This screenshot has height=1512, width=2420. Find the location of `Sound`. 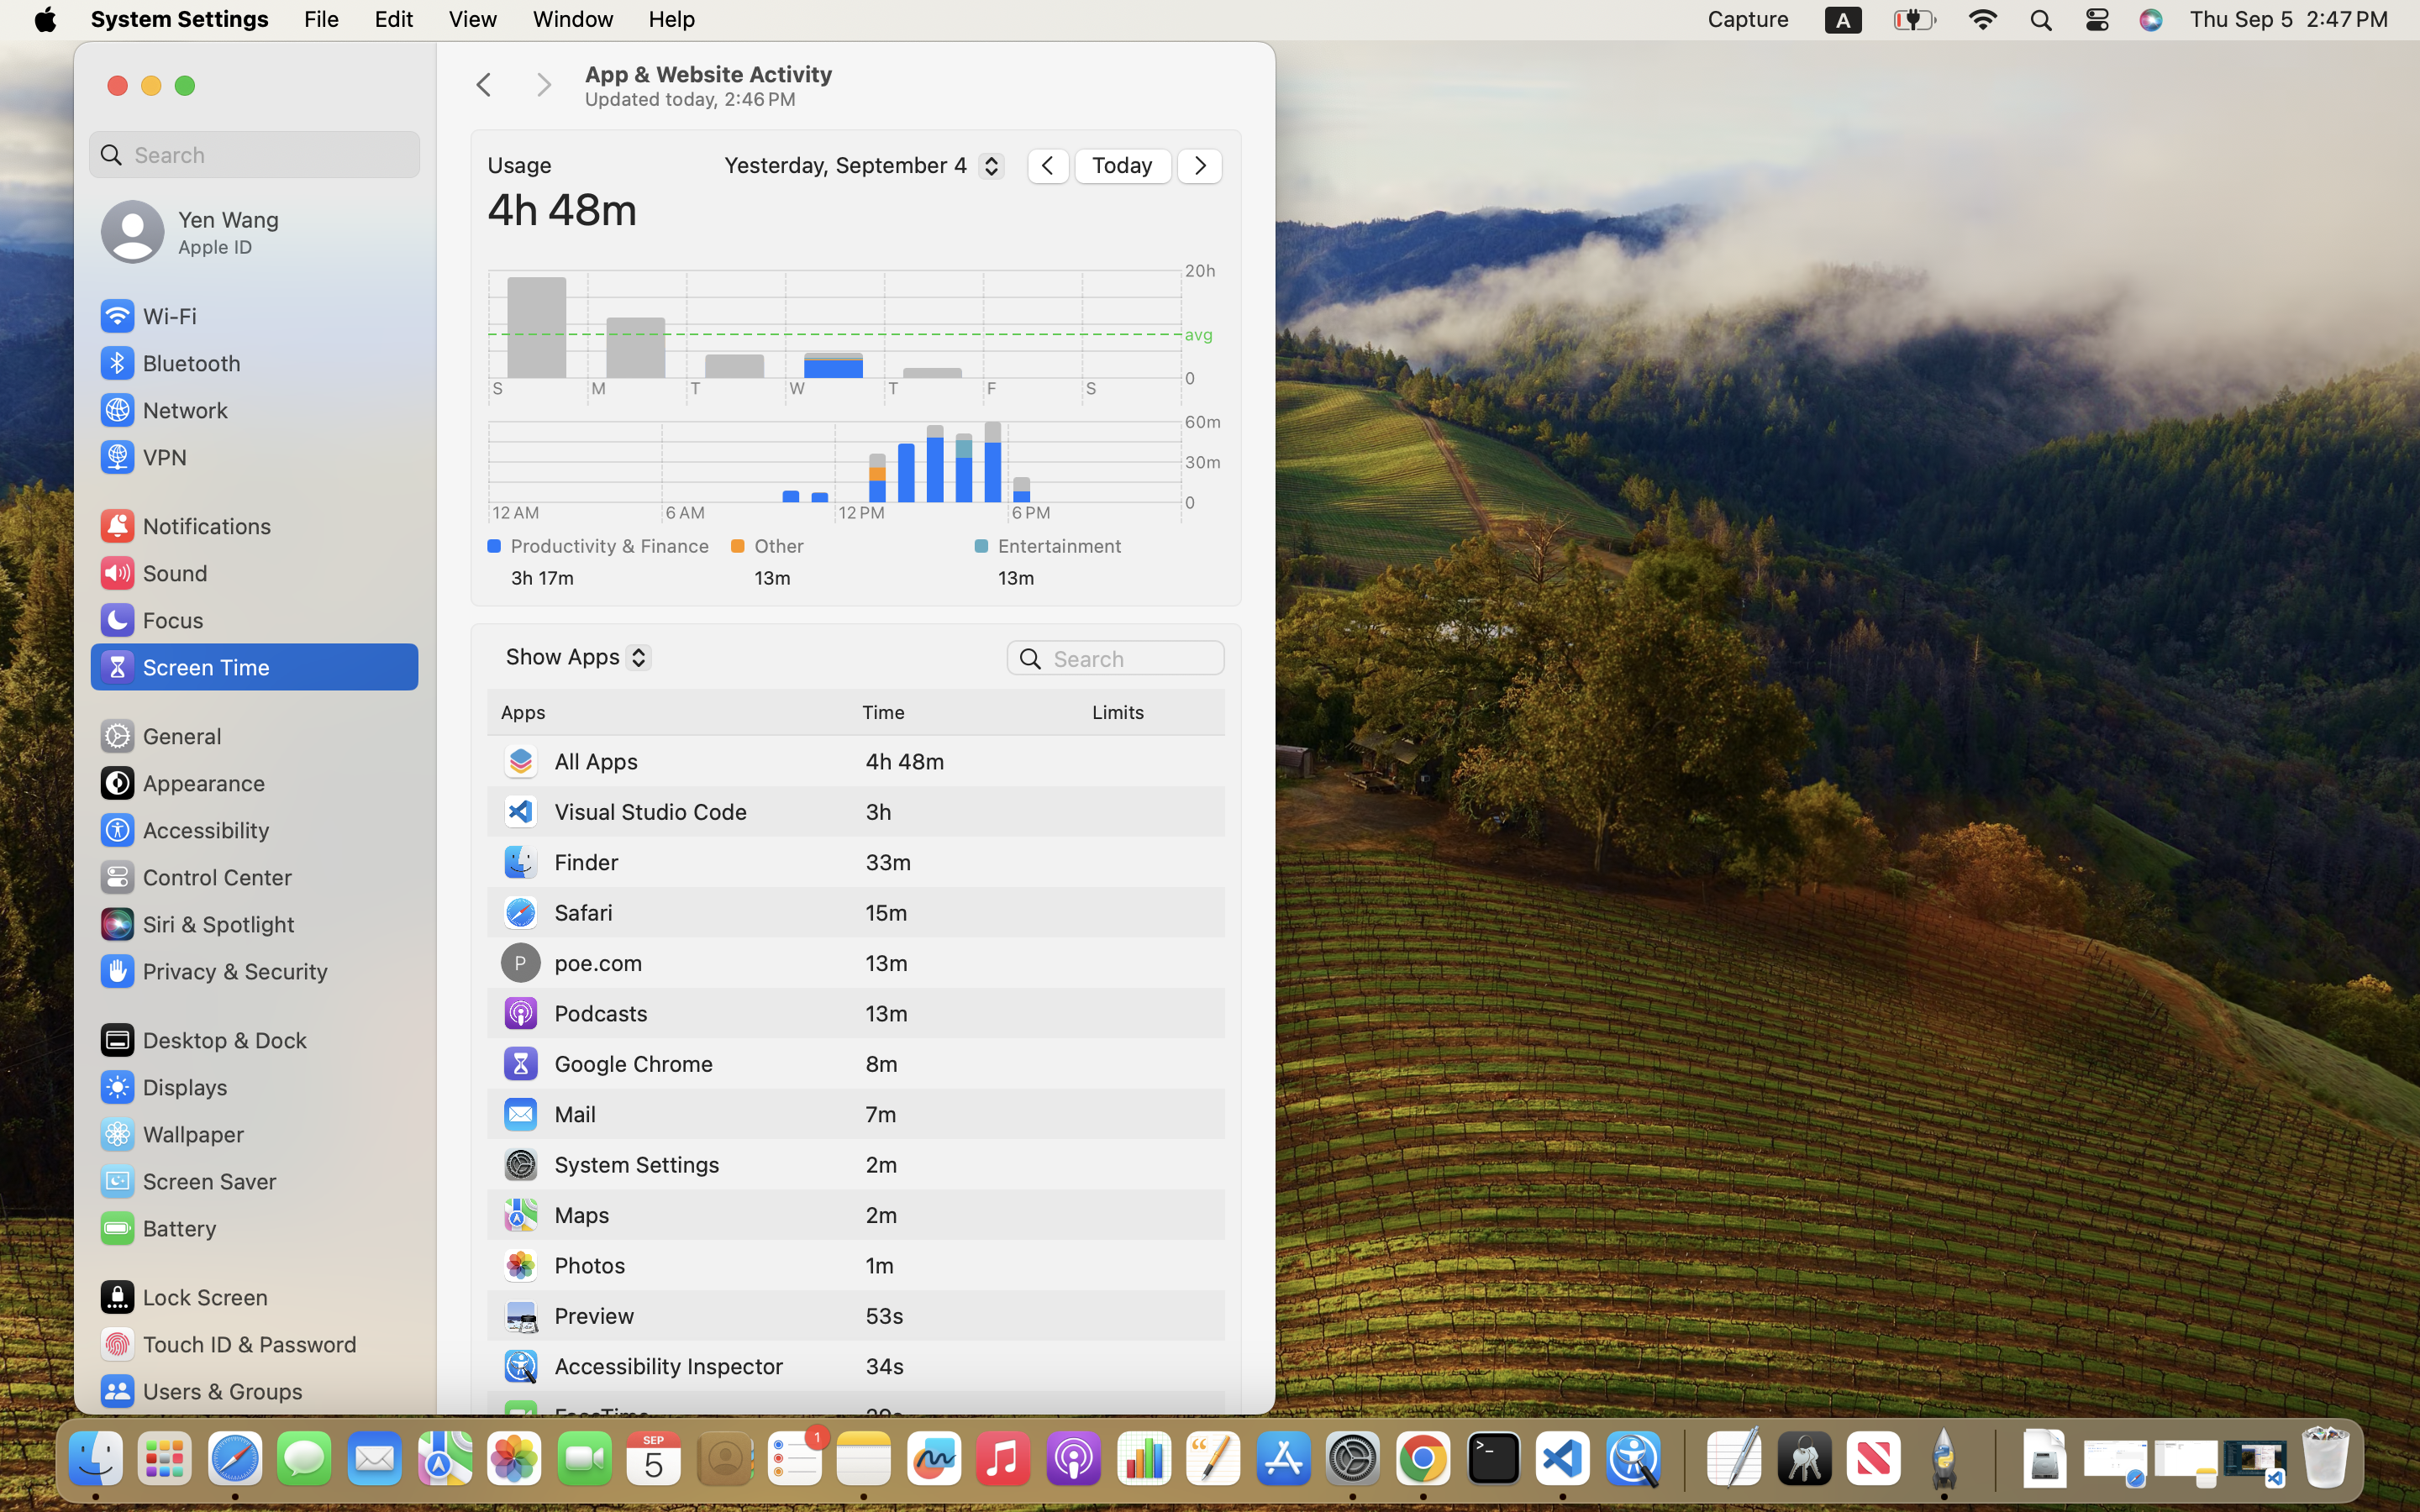

Sound is located at coordinates (153, 573).